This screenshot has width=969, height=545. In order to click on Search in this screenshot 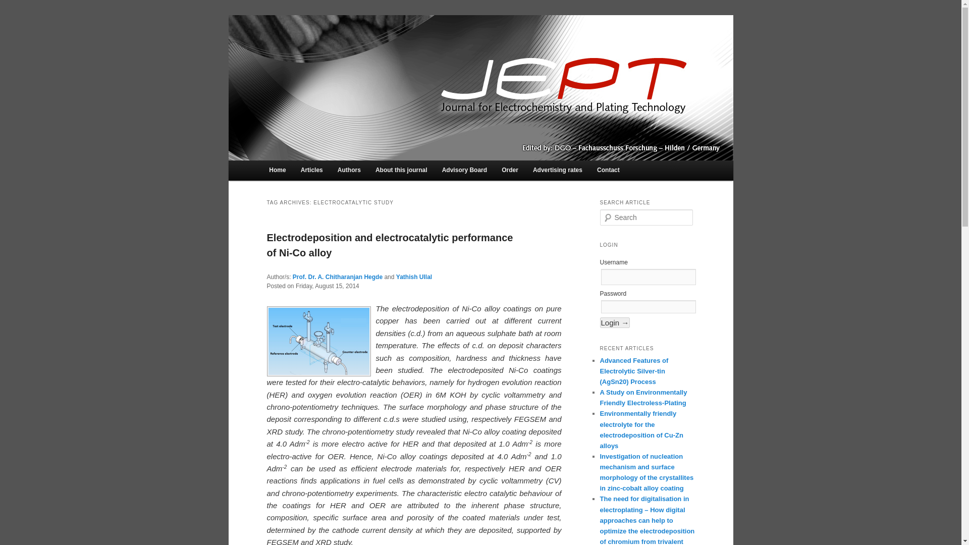, I will do `click(11, 7)`.